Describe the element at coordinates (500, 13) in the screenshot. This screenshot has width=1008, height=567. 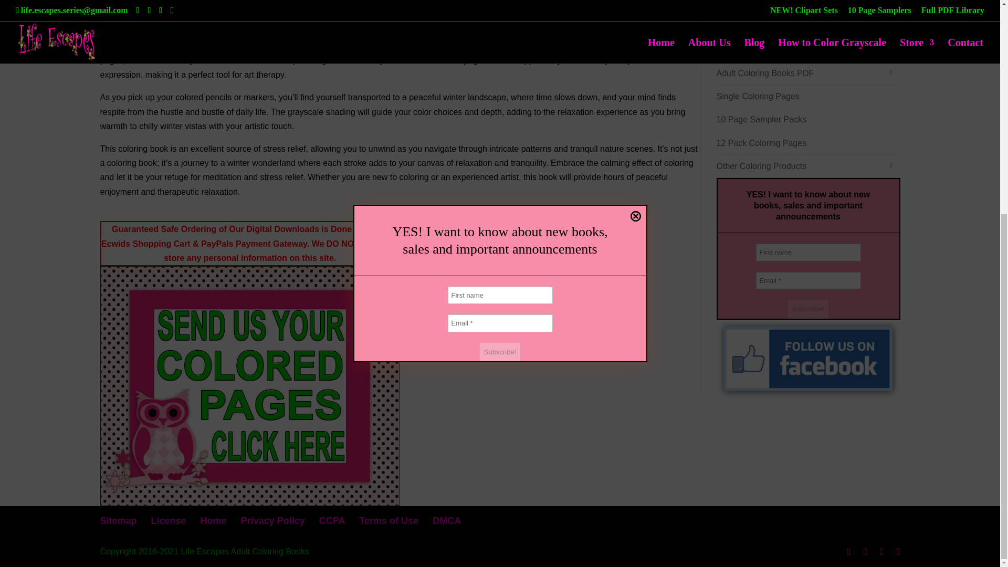
I see `Subscribe!` at that location.